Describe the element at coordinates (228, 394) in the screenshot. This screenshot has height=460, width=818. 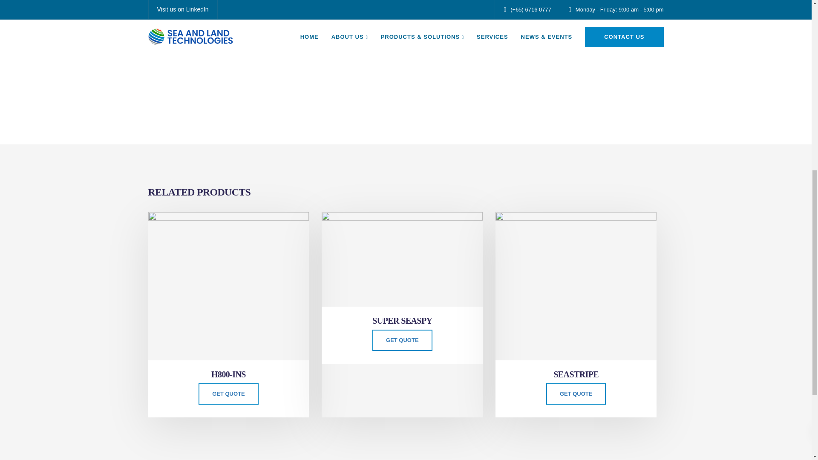
I see `GET QUOTE` at that location.